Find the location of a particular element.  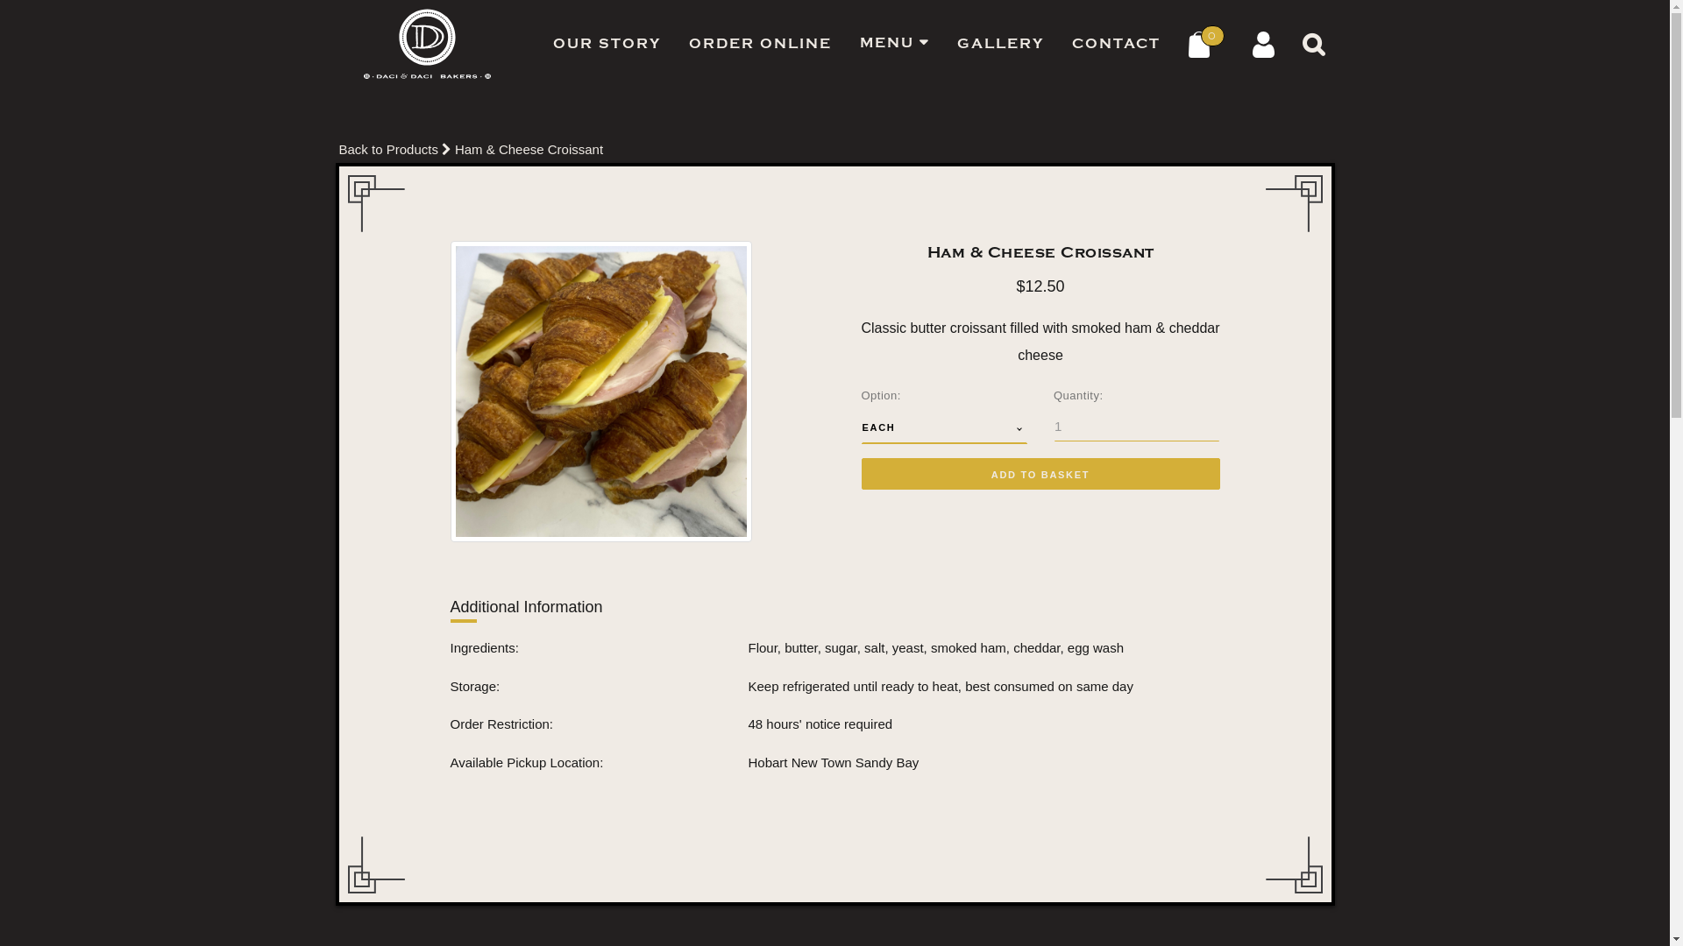

OUR STORY is located at coordinates (607, 44).